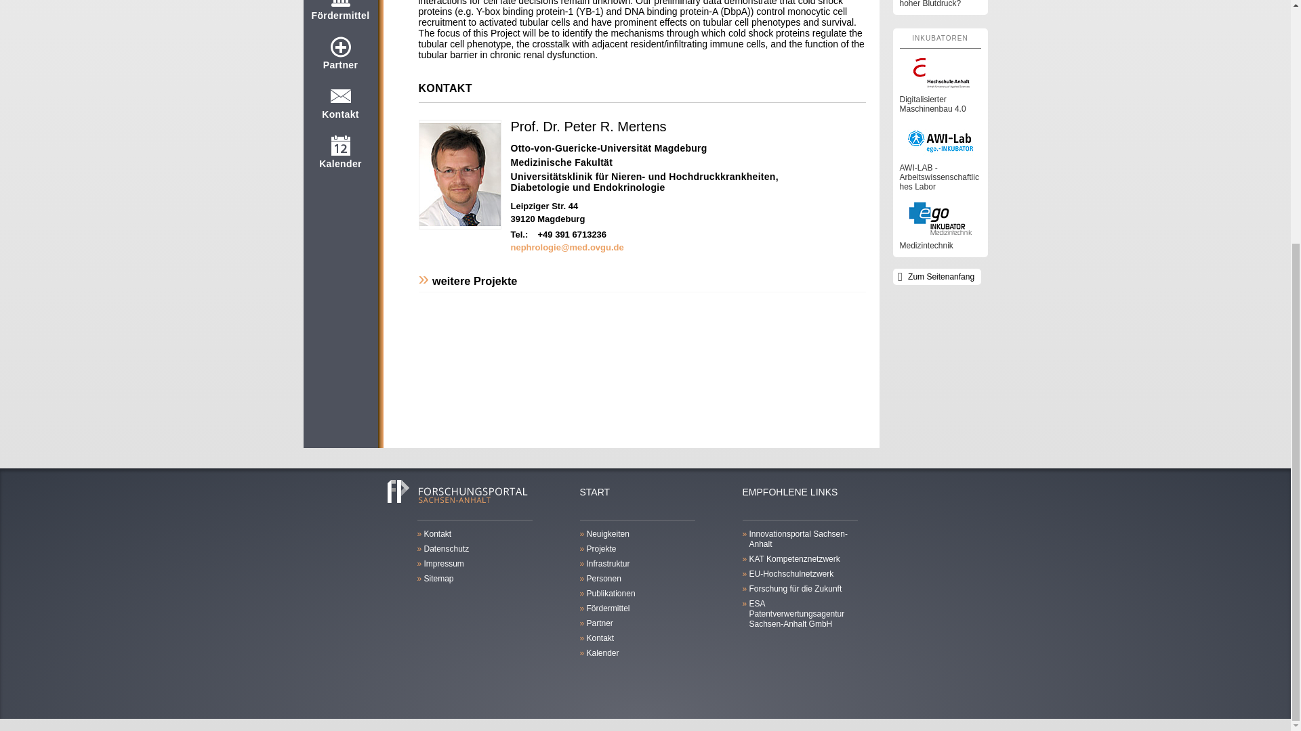 The height and width of the screenshot is (731, 1301). Describe the element at coordinates (340, 108) in the screenshot. I see `Kontakt` at that location.